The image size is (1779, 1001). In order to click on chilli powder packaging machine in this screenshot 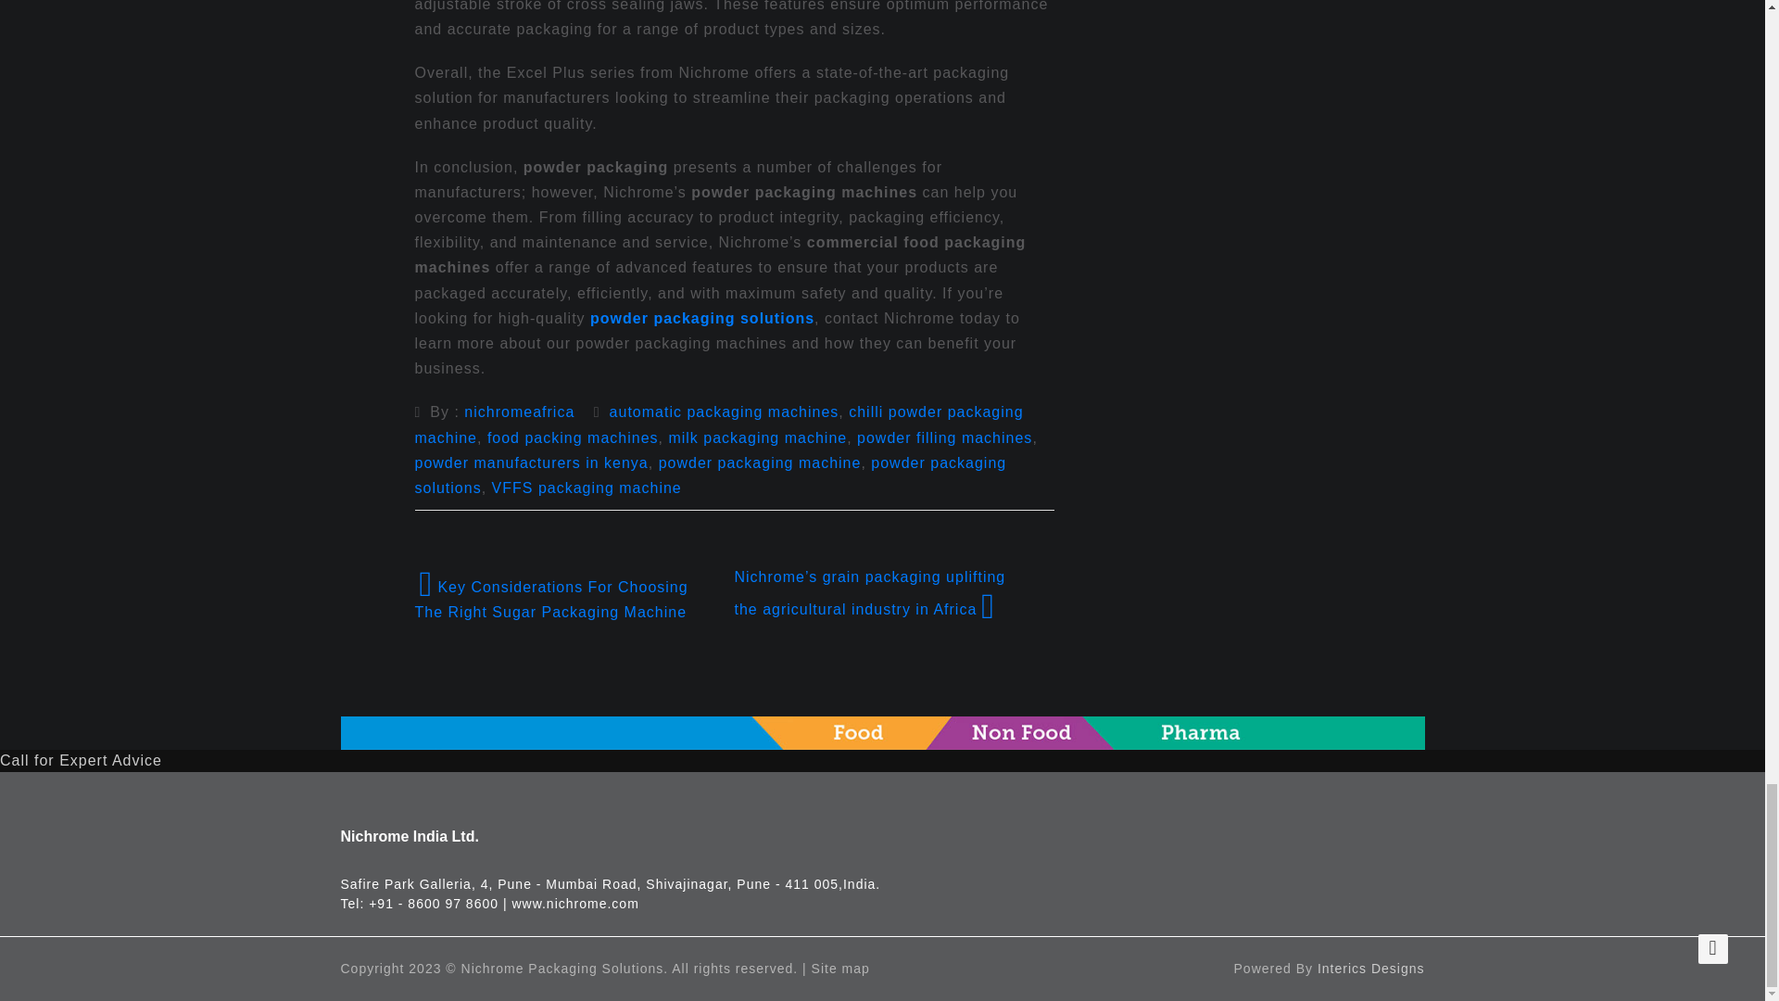, I will do `click(719, 424)`.